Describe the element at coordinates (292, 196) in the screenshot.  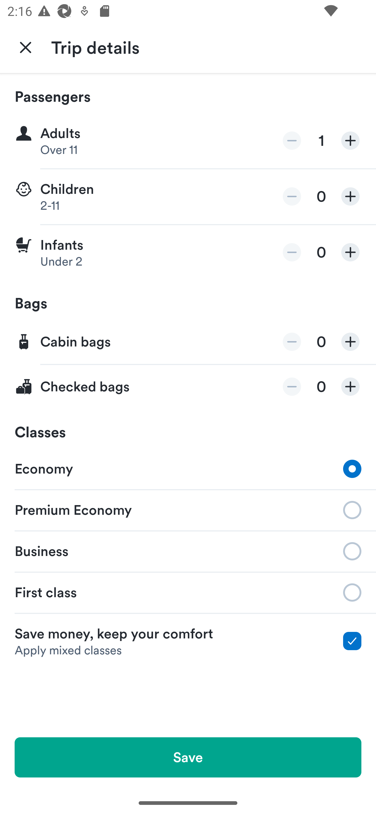
I see `Remove` at that location.